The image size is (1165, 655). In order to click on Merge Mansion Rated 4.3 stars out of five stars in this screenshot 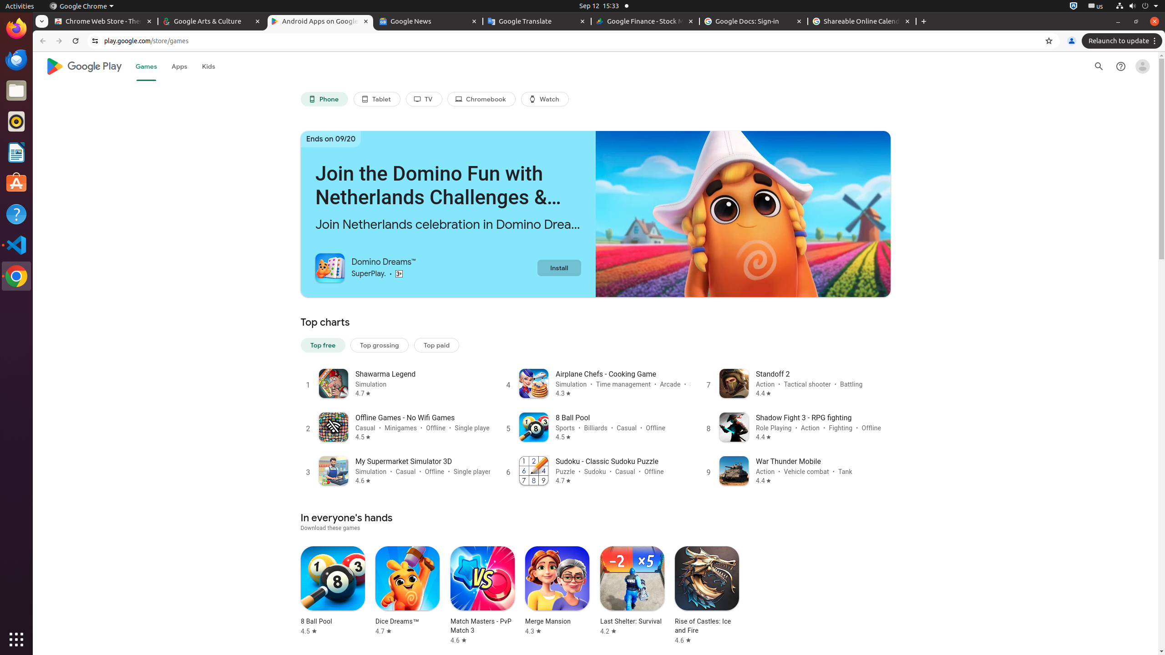, I will do `click(557, 591)`.